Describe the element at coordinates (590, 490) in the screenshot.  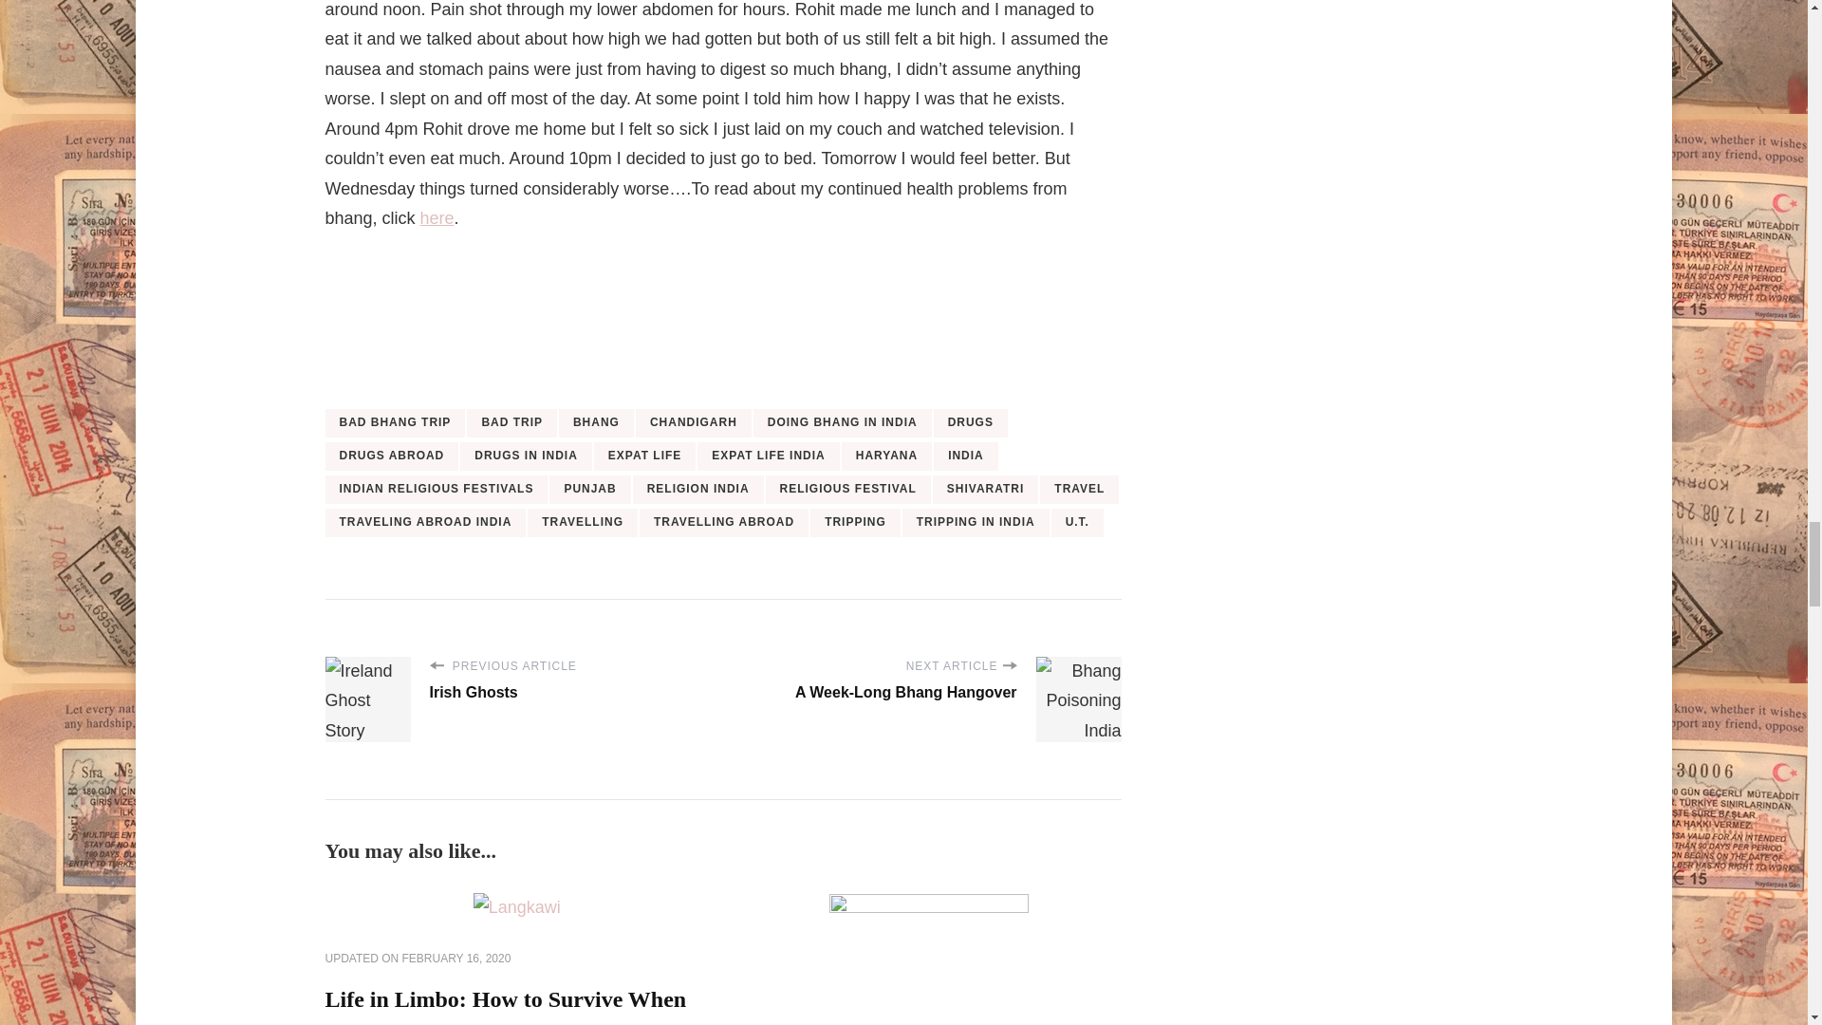
I see `PUNJAB` at that location.